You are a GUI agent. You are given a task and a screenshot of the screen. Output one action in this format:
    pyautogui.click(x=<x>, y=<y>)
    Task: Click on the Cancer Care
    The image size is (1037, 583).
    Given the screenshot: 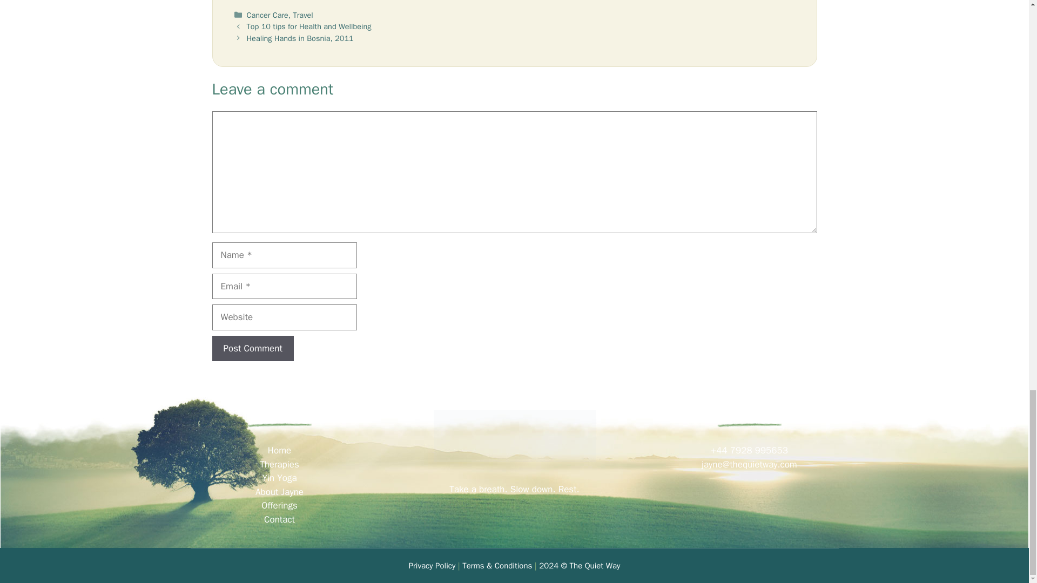 What is the action you would take?
    pyautogui.click(x=267, y=15)
    